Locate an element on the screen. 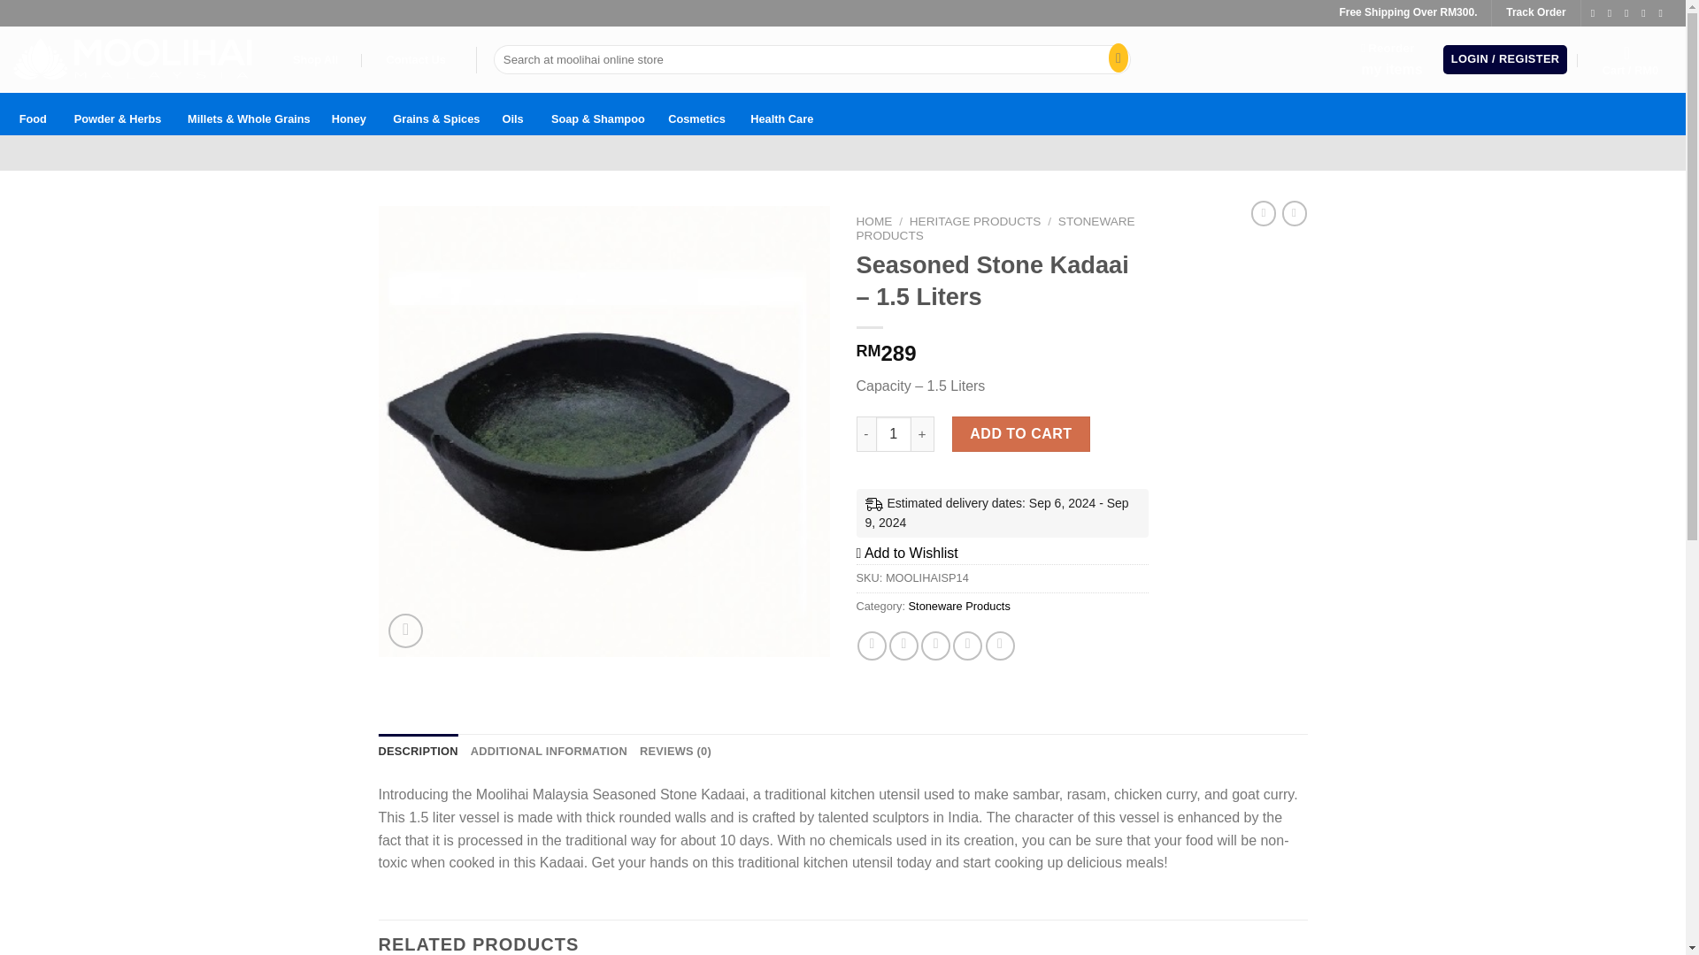 Image resolution: width=1699 pixels, height=955 pixels. Health Care is located at coordinates (349, 113).